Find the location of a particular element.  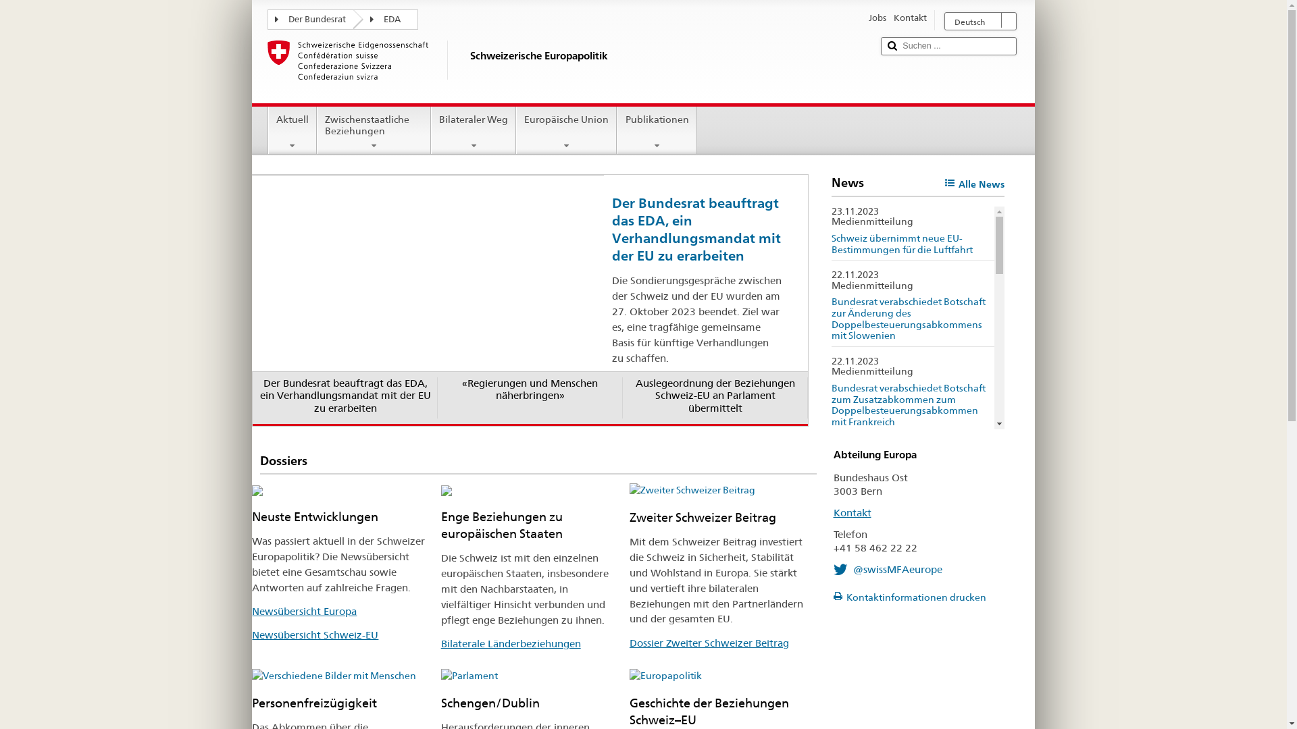

Kontakt is located at coordinates (911, 19).